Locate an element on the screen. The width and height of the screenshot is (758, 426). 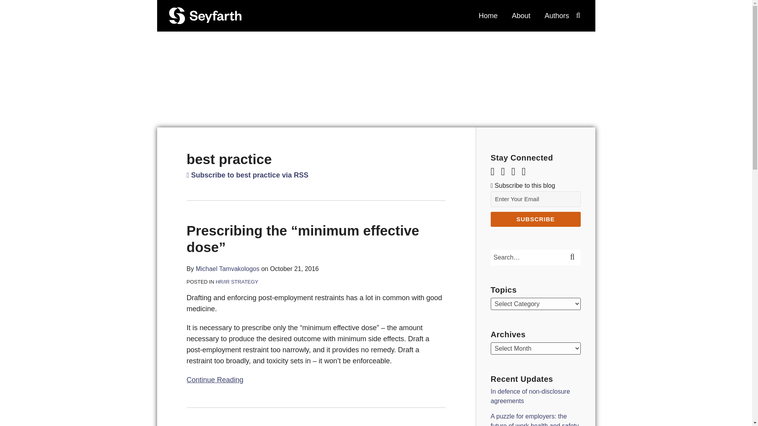
In defence of non-disclosure agreements is located at coordinates (530, 396).